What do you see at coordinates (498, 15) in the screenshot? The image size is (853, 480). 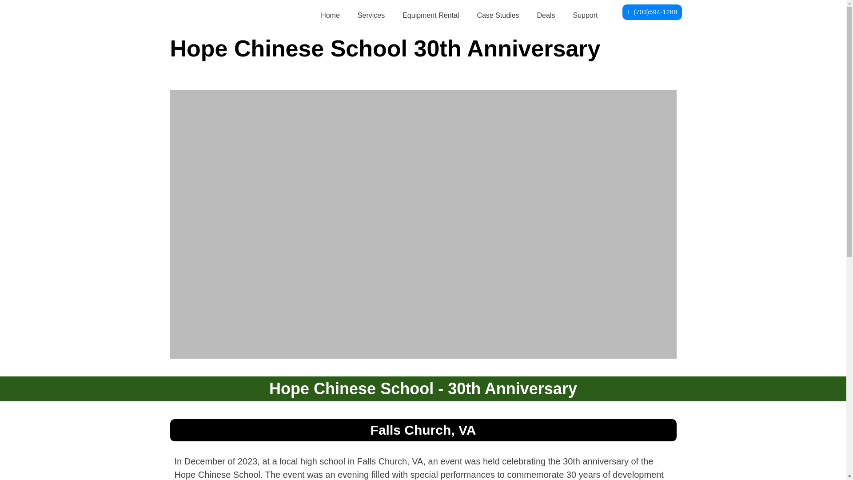 I see `Case Studies` at bounding box center [498, 15].